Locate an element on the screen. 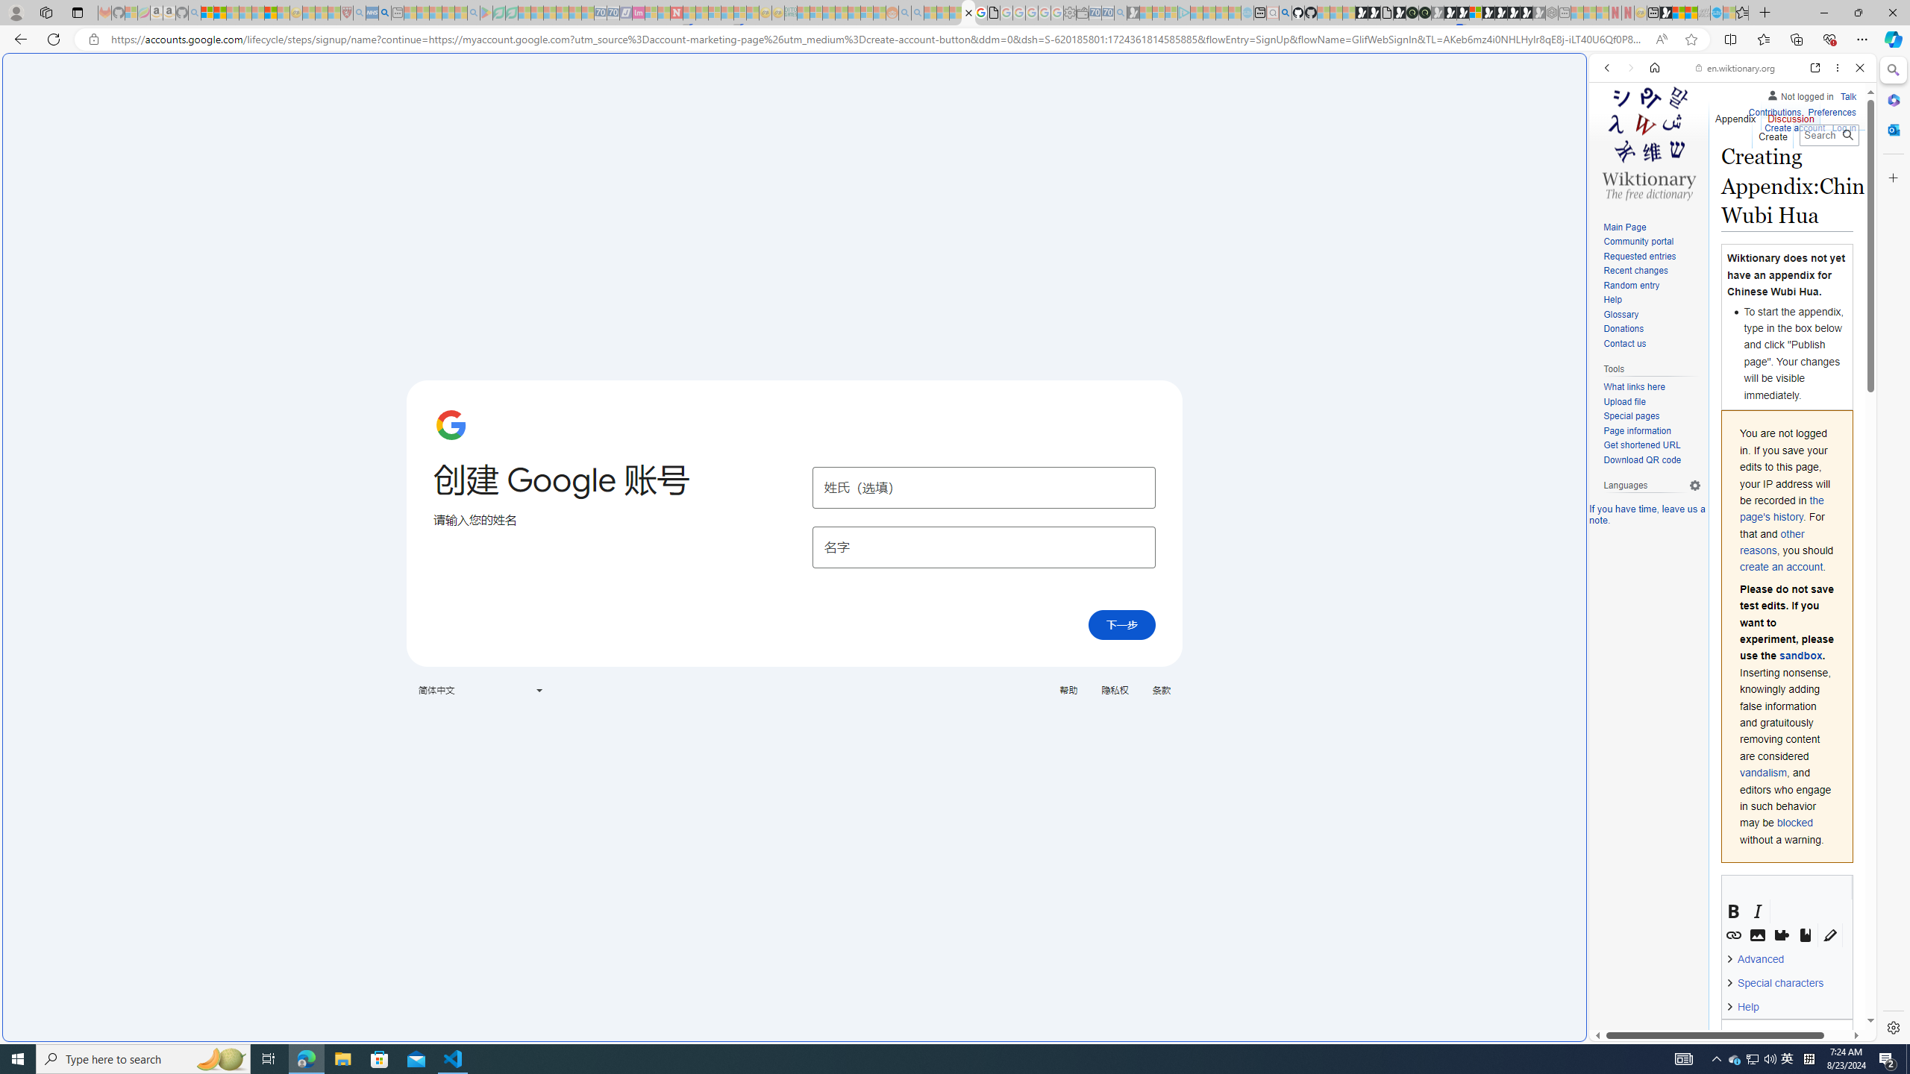 This screenshot has height=1074, width=1910. Requested entries is located at coordinates (1639, 256).